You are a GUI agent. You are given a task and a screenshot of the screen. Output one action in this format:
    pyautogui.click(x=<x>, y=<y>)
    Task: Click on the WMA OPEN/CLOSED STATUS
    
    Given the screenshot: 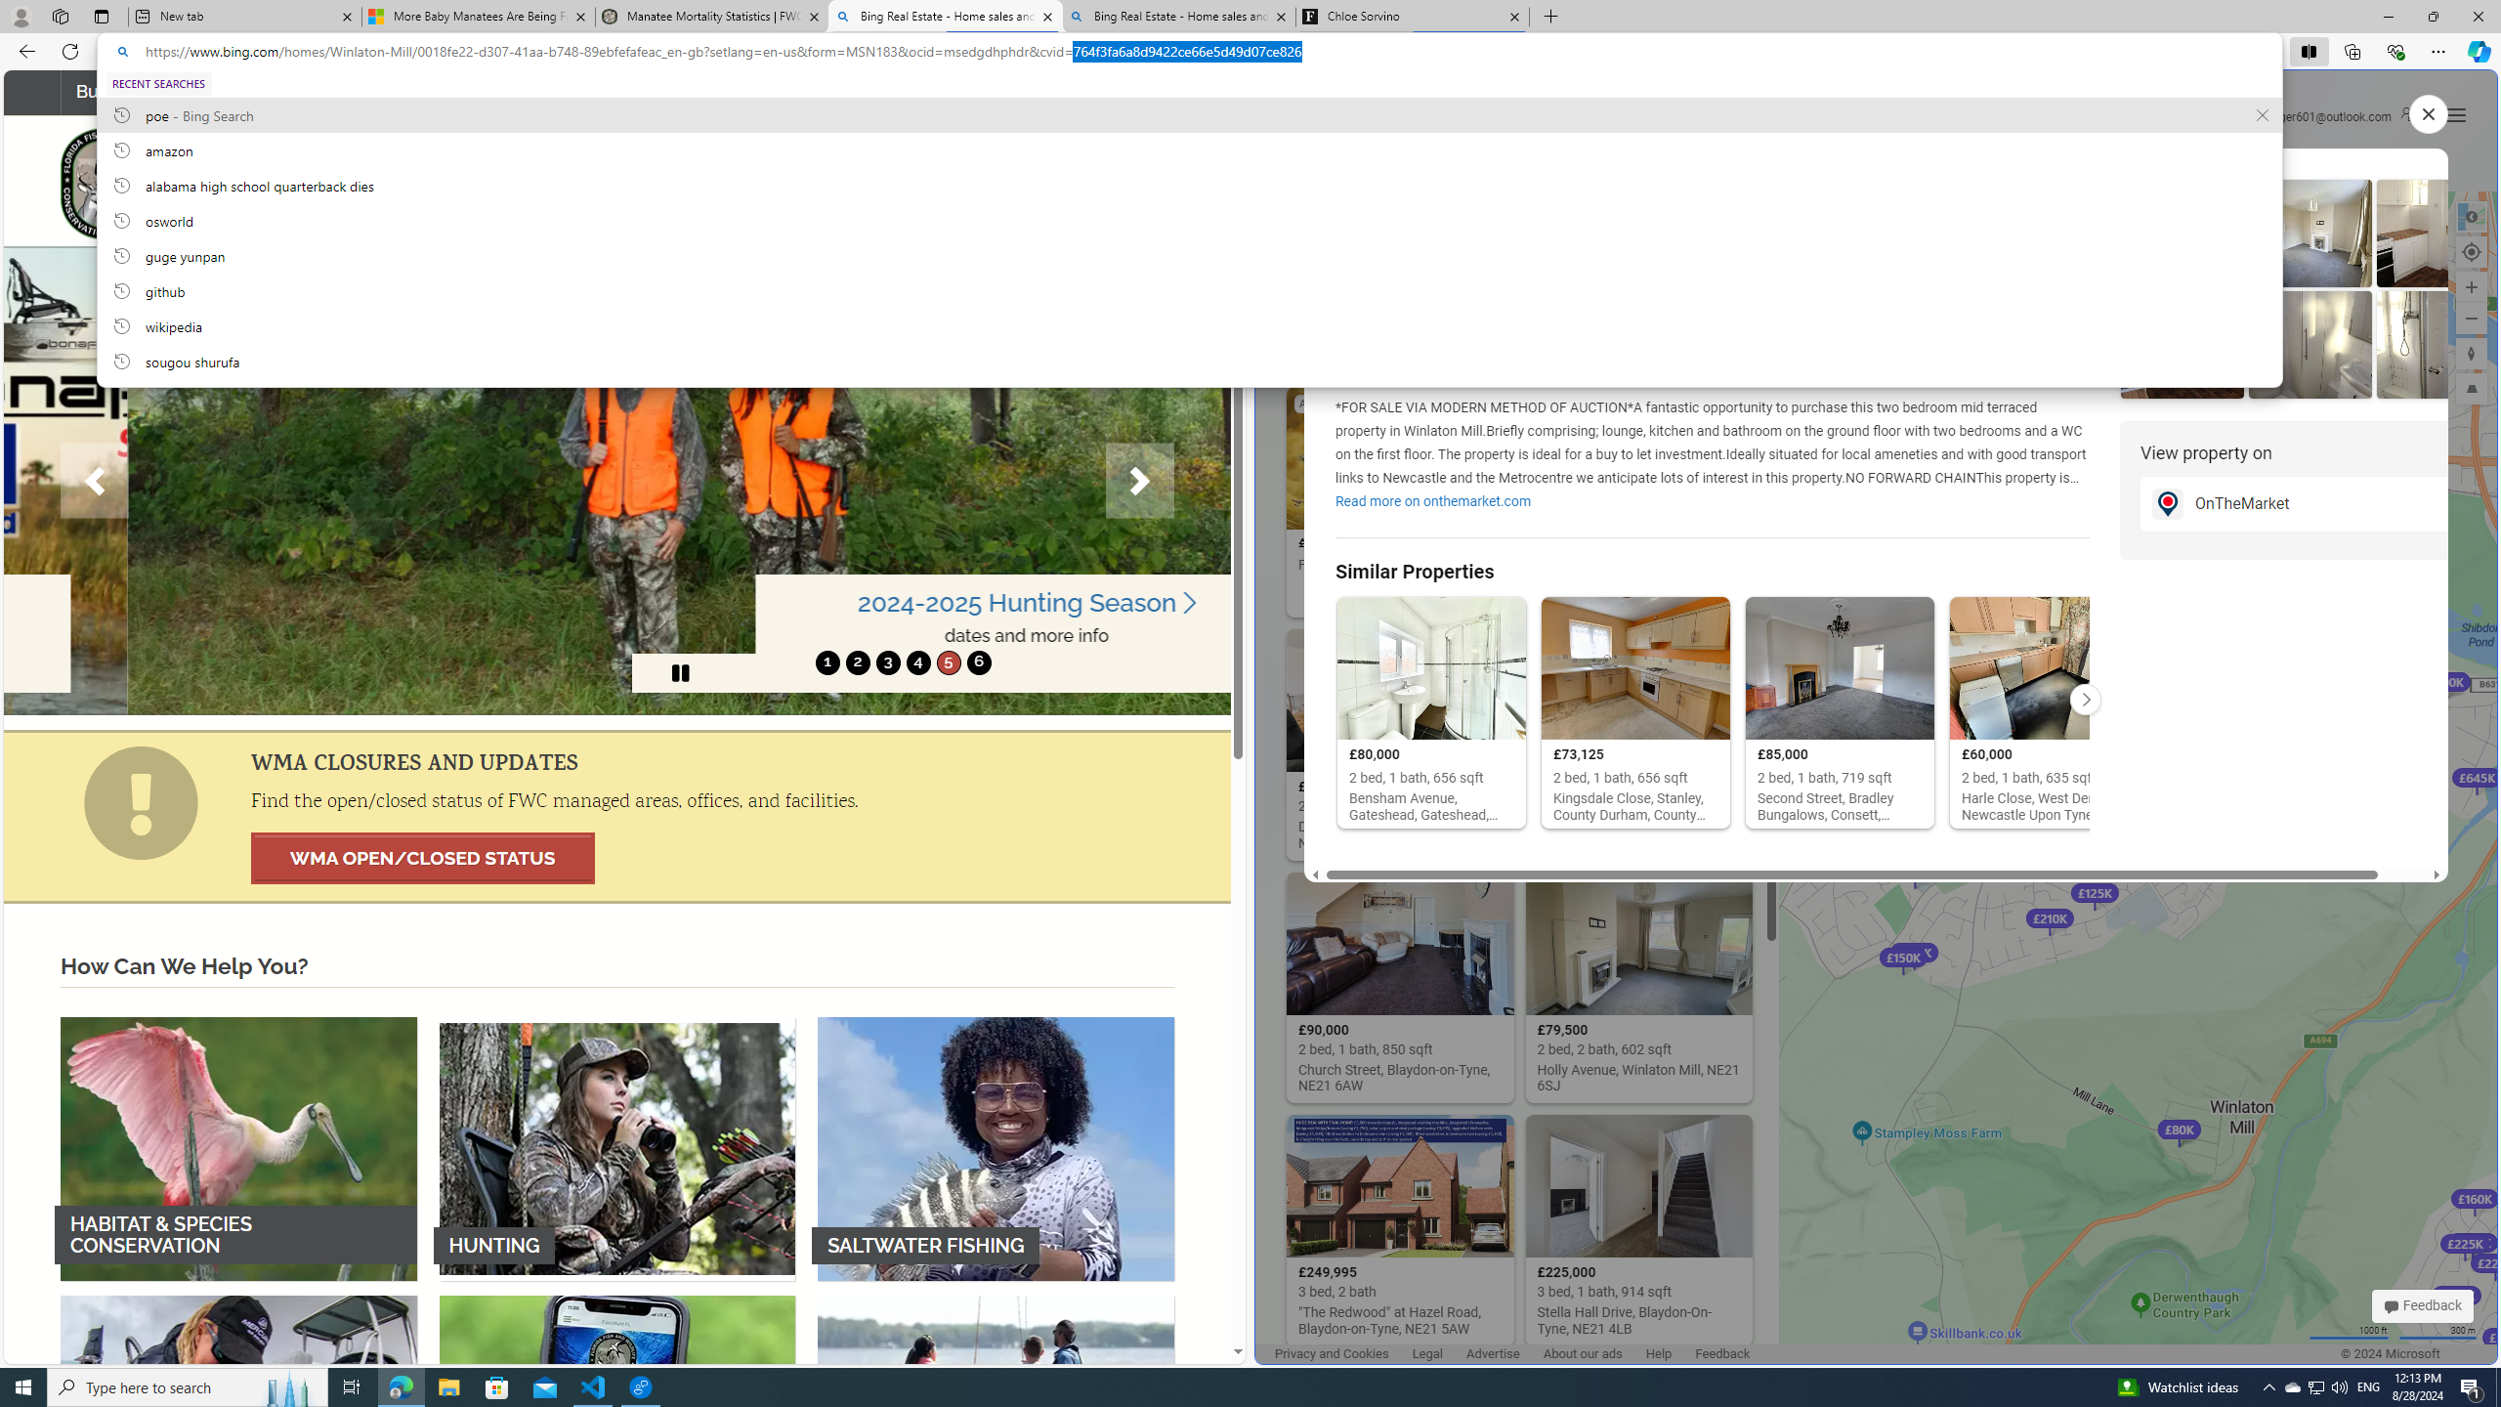 What is the action you would take?
    pyautogui.click(x=422, y=858)
    